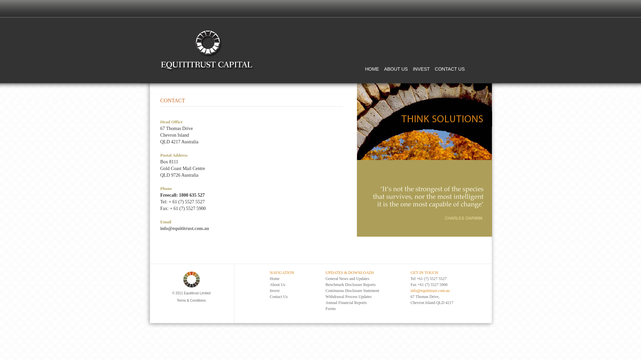 Image resolution: width=641 pixels, height=360 pixels. What do you see at coordinates (450, 69) in the screenshot?
I see `CONTACT US` at bounding box center [450, 69].